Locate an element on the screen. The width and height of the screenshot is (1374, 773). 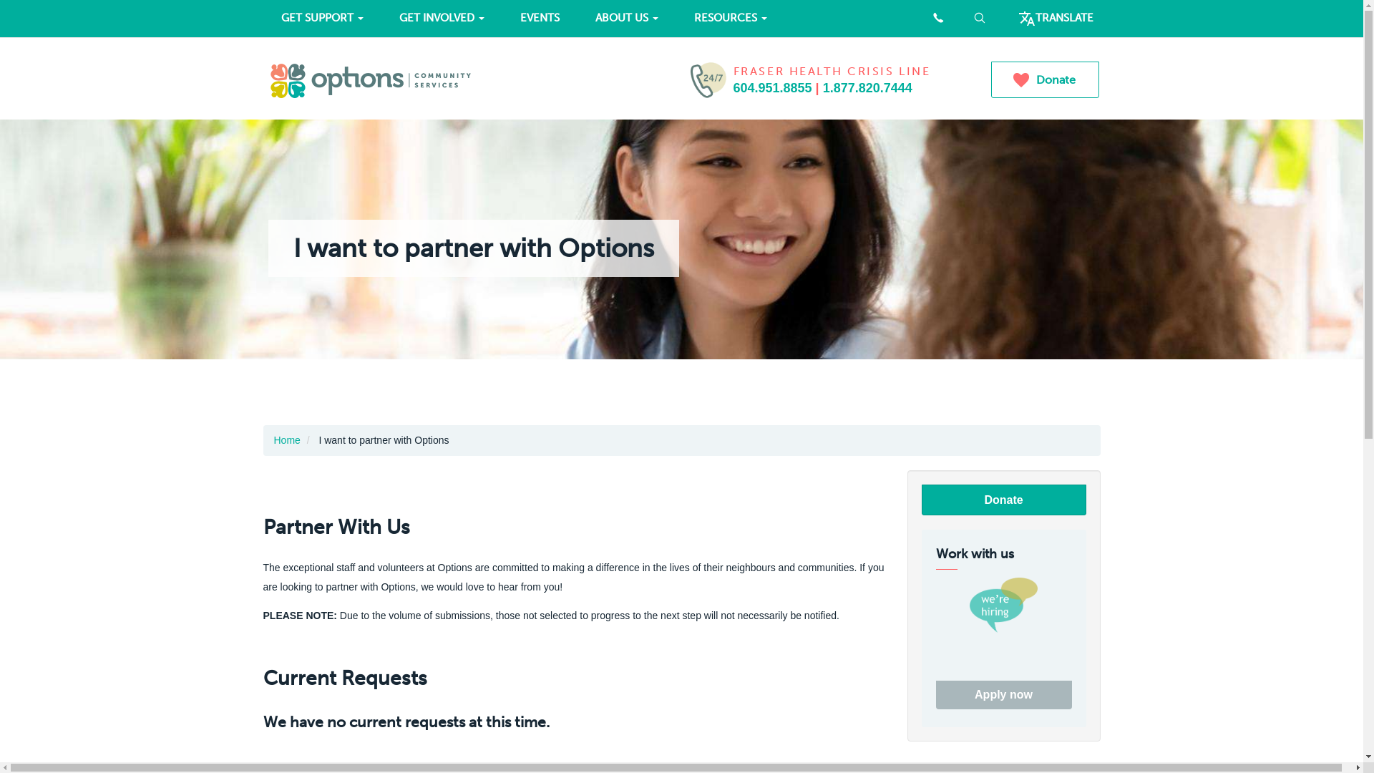
RESOURCES is located at coordinates (730, 18).